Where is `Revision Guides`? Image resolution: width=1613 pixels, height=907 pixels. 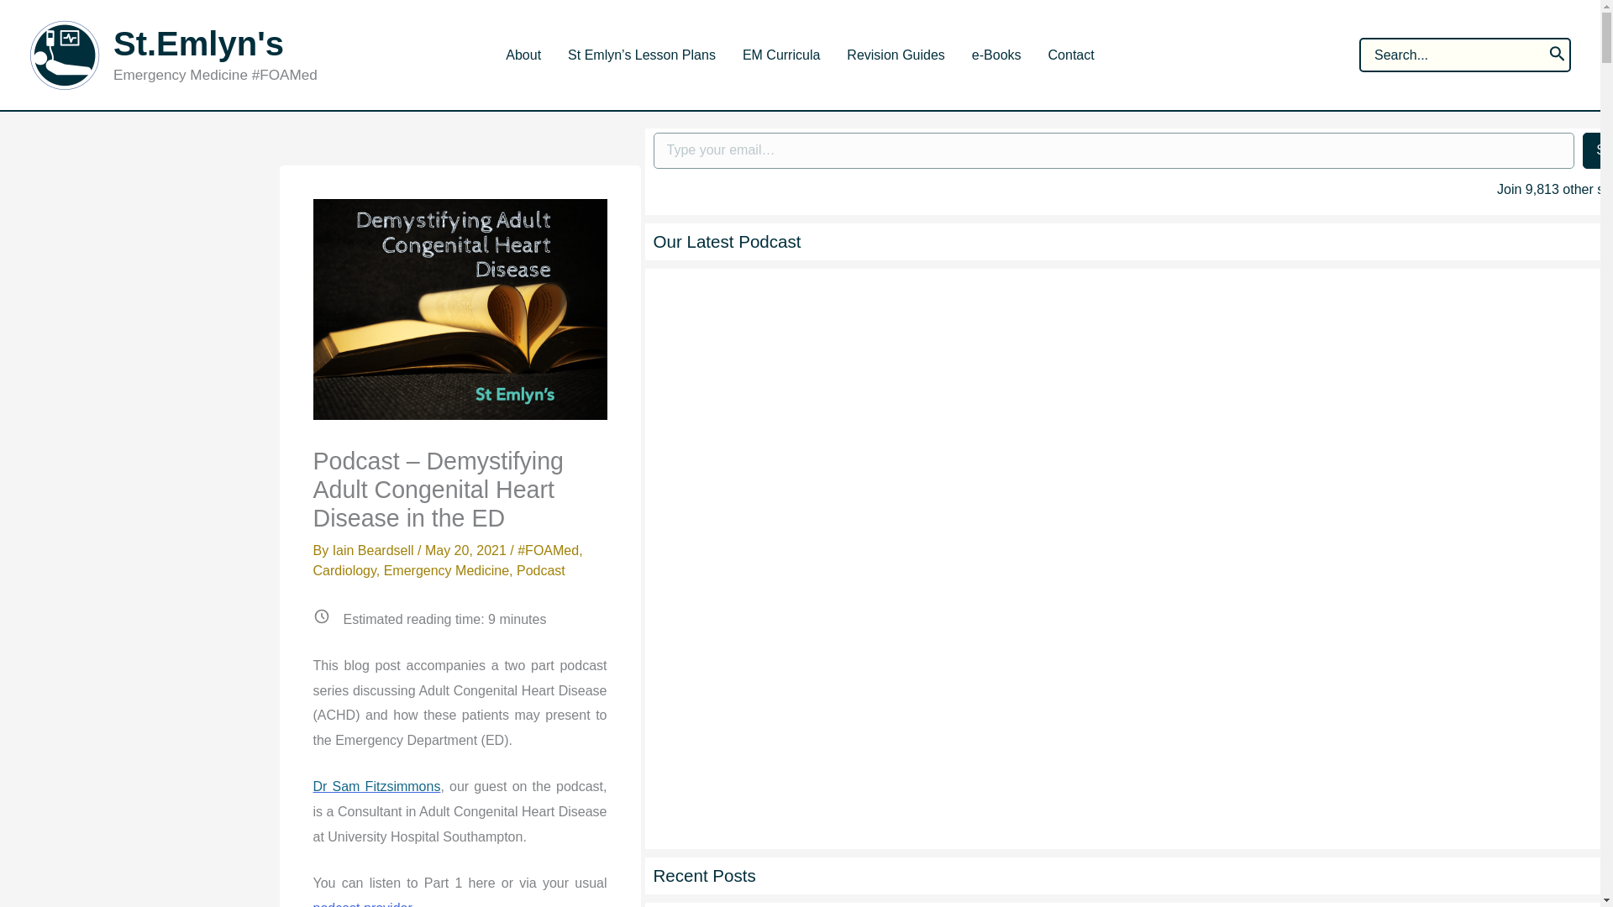 Revision Guides is located at coordinates (896, 55).